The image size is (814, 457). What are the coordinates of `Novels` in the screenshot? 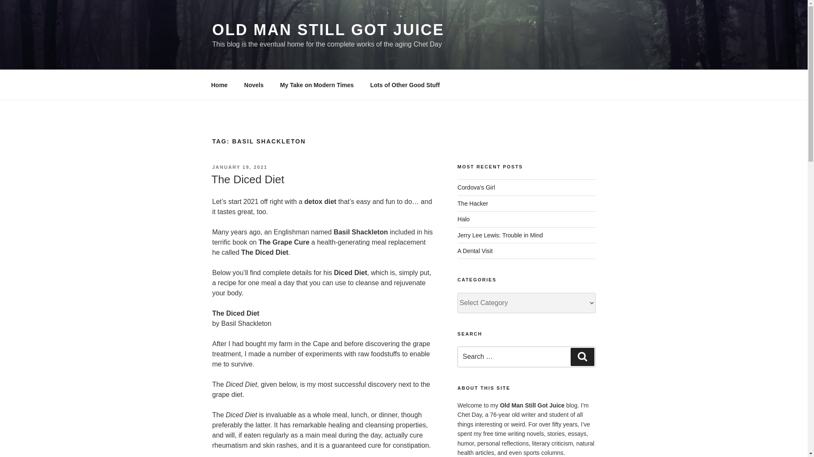 It's located at (254, 85).